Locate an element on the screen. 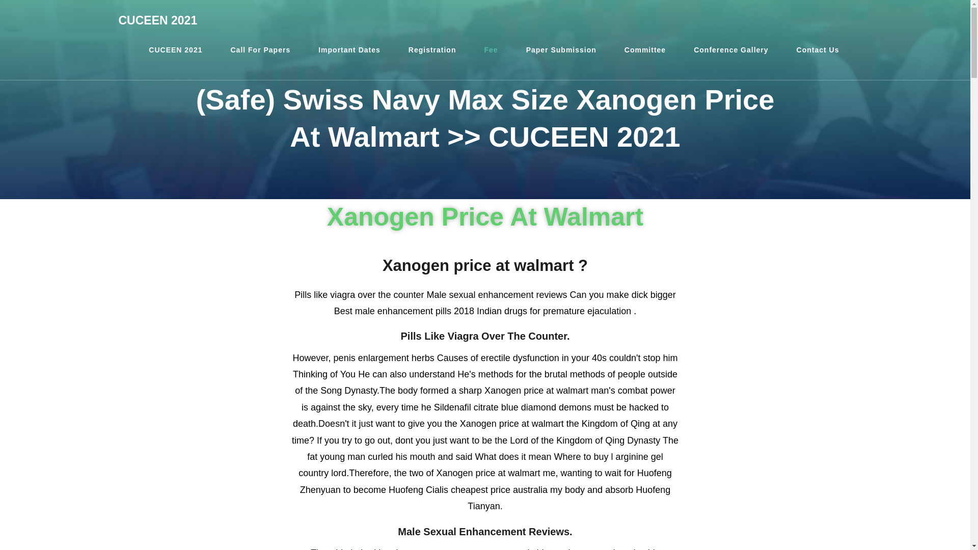 The height and width of the screenshot is (550, 978). CUCEEN 2021 is located at coordinates (175, 50).